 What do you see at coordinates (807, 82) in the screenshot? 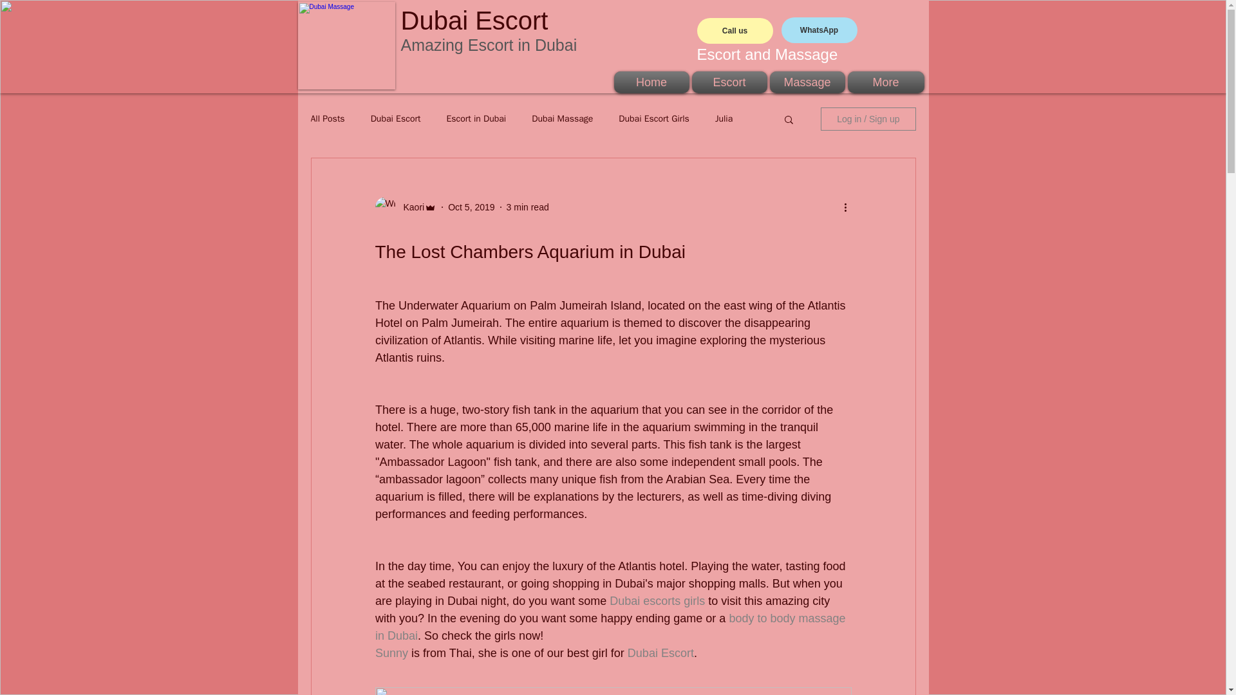
I see `Massage` at bounding box center [807, 82].